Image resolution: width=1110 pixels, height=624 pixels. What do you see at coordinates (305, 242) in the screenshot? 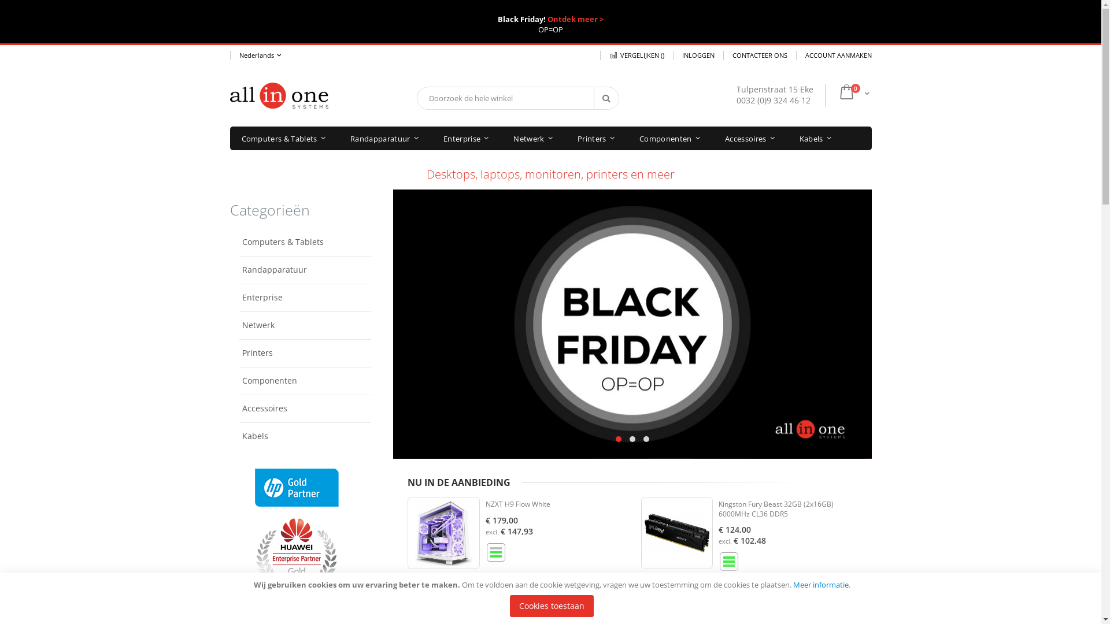
I see `Computers & Tablets` at bounding box center [305, 242].